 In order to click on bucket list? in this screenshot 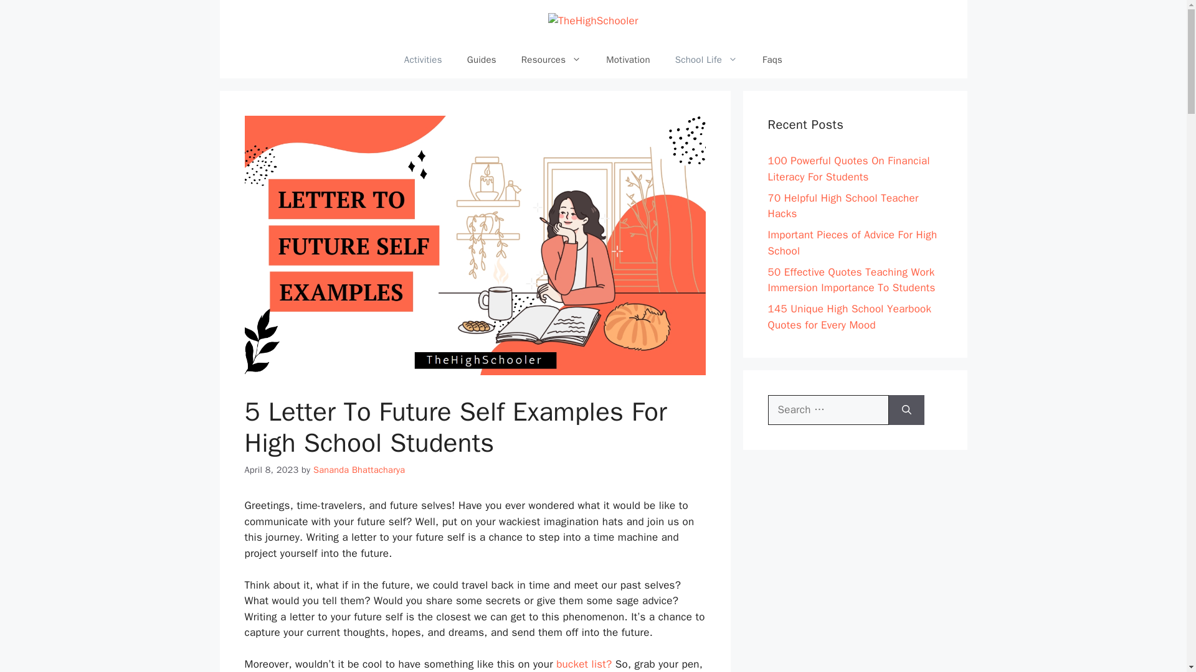, I will do `click(583, 664)`.